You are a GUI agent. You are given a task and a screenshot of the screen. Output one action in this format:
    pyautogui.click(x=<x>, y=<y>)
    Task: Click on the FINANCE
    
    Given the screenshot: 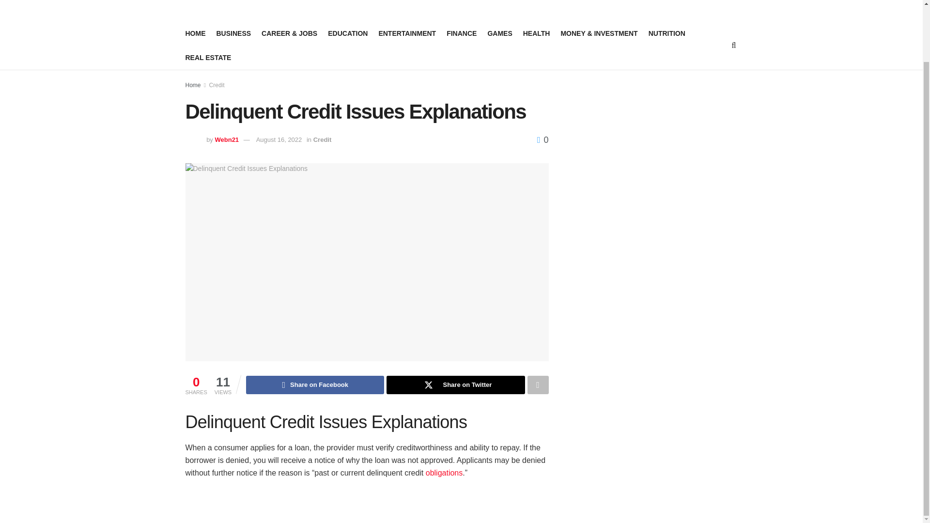 What is the action you would take?
    pyautogui.click(x=461, y=33)
    